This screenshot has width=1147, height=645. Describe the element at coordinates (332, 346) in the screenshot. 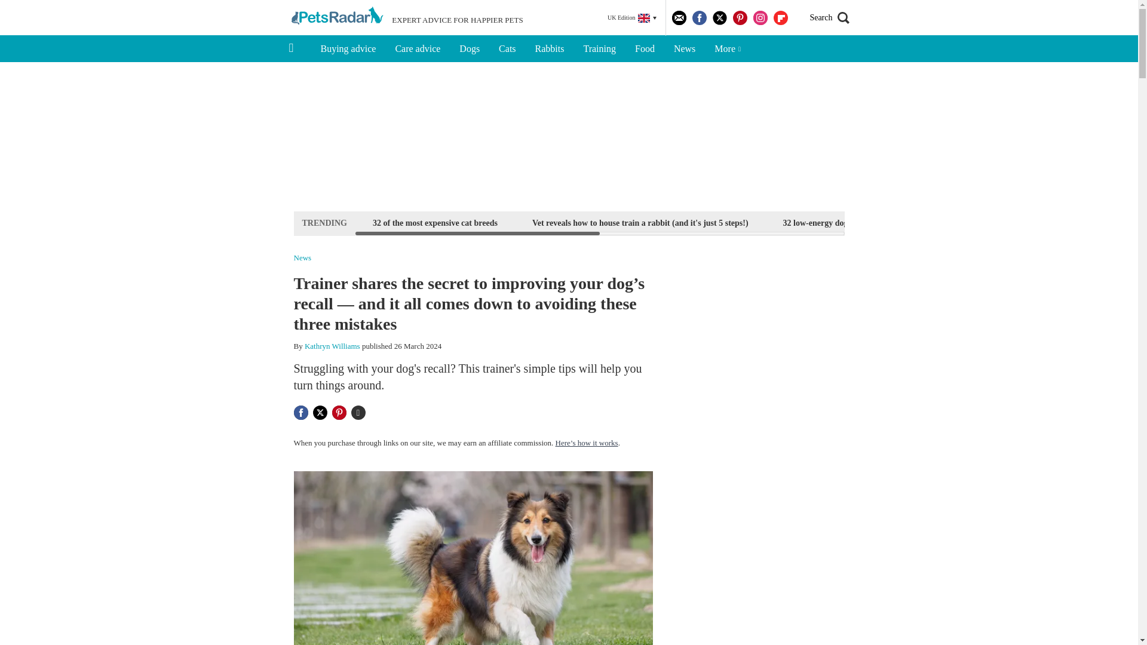

I see `Kathryn Williams` at that location.